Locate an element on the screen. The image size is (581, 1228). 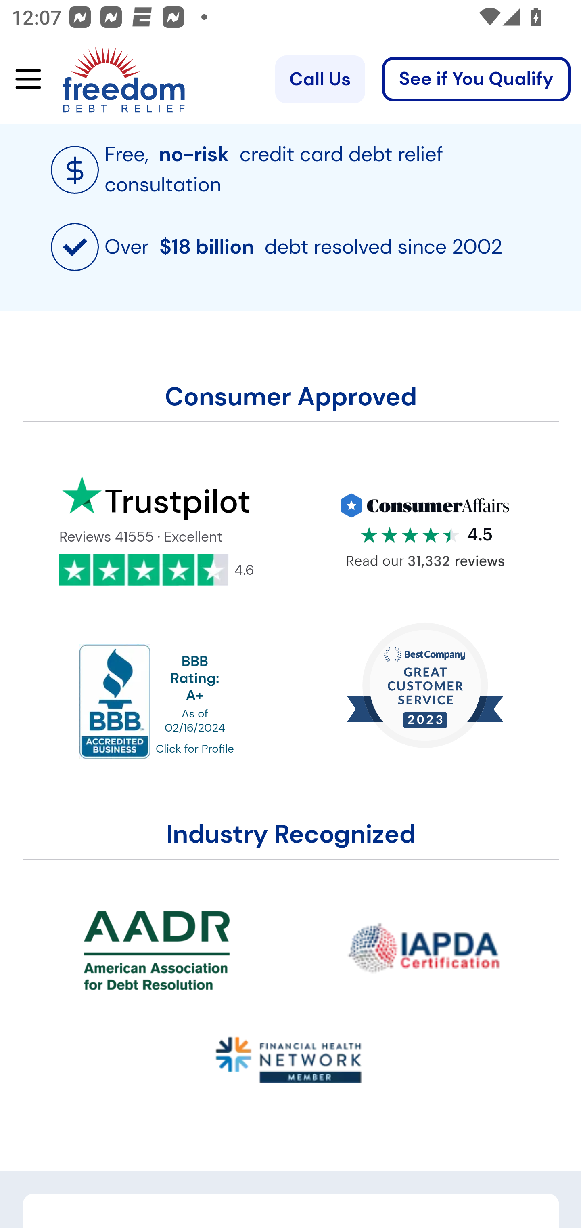
American Association for Debt Resolution is located at coordinates (157, 950).